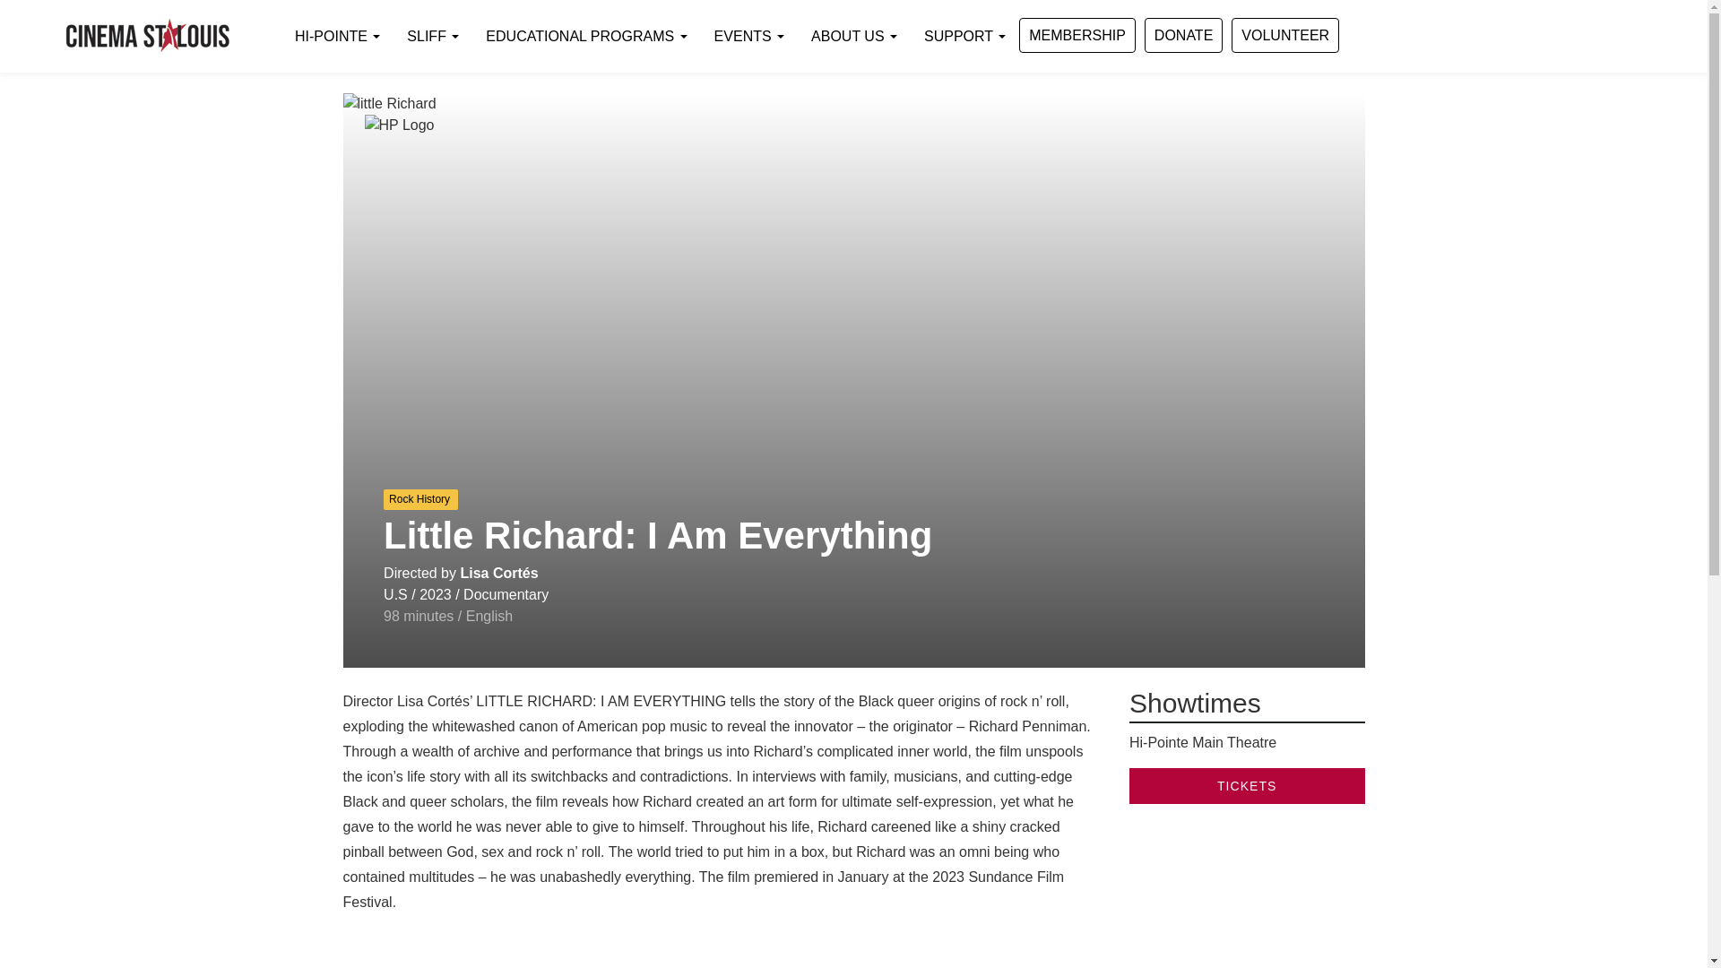 This screenshot has height=968, width=1721. What do you see at coordinates (147, 36) in the screenshot?
I see `Home` at bounding box center [147, 36].